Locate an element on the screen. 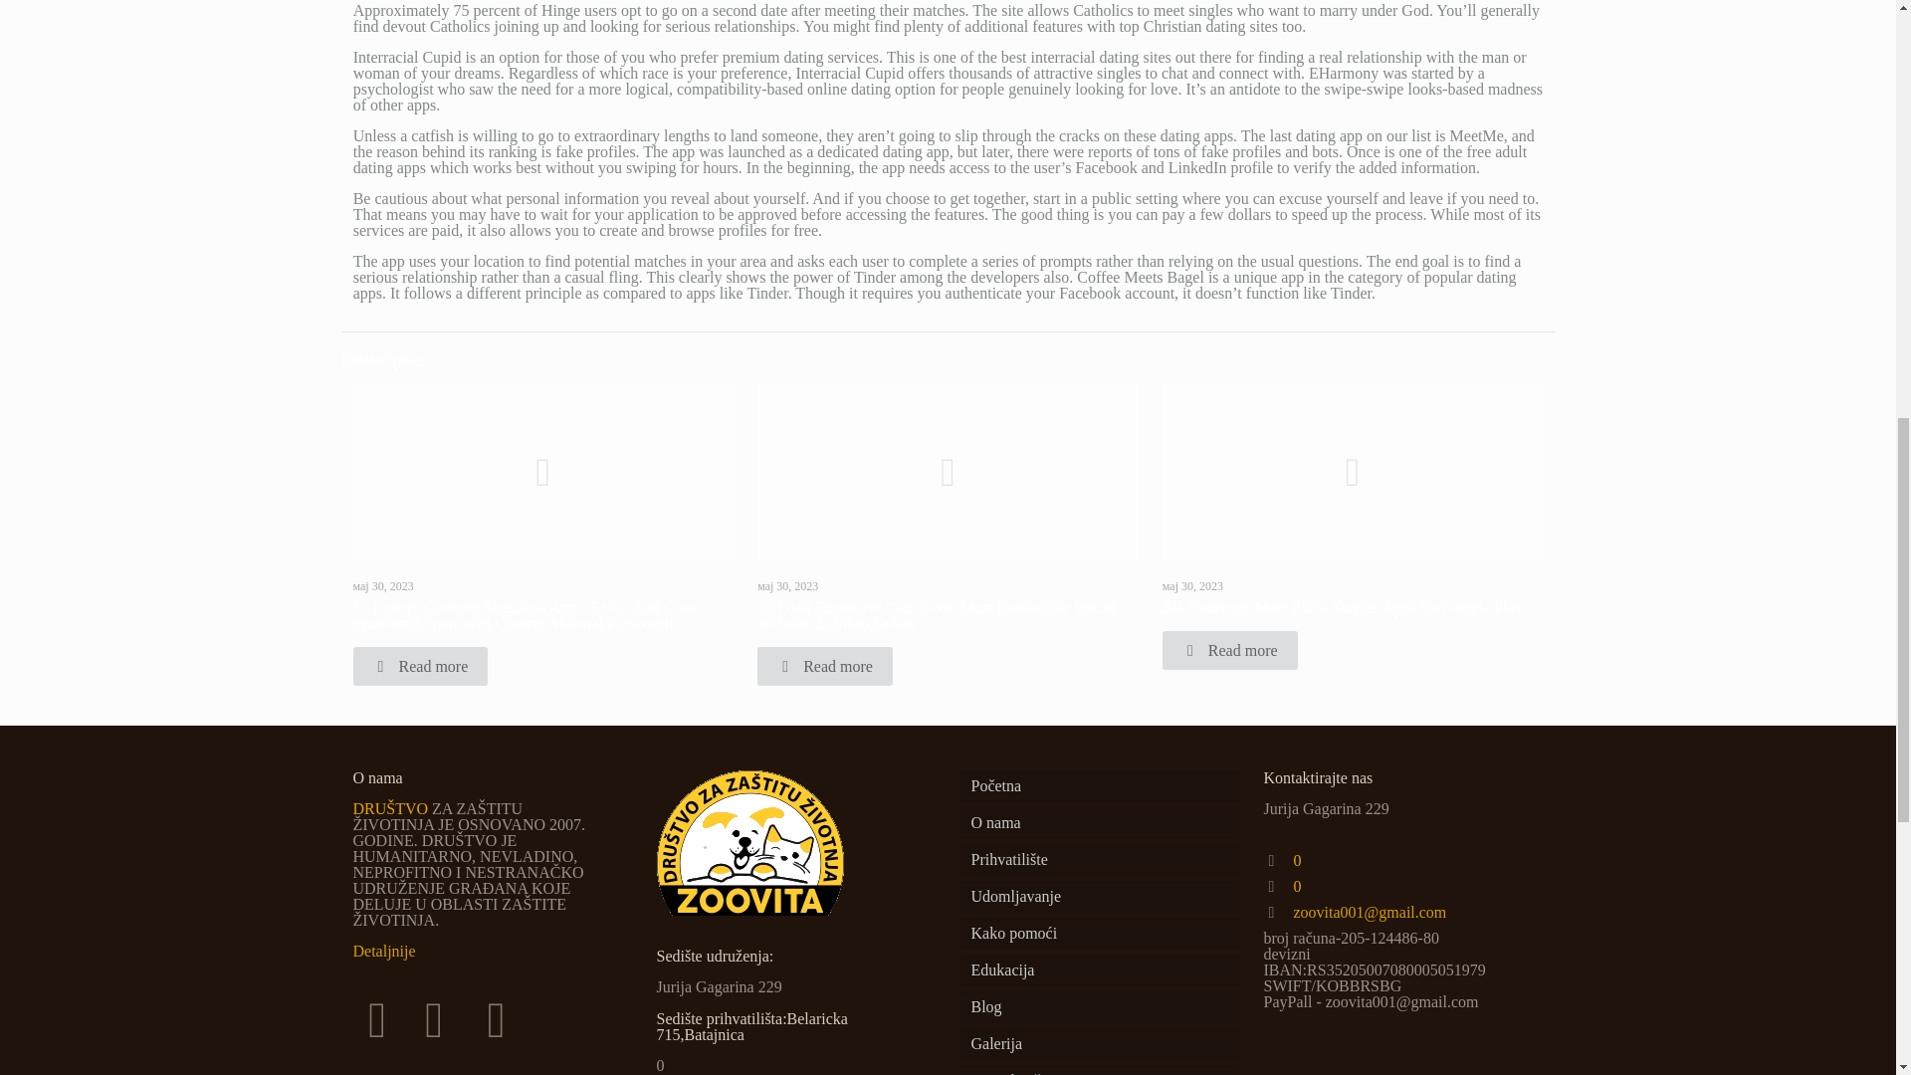 The width and height of the screenshot is (1911, 1075). Read more is located at coordinates (1229, 649).